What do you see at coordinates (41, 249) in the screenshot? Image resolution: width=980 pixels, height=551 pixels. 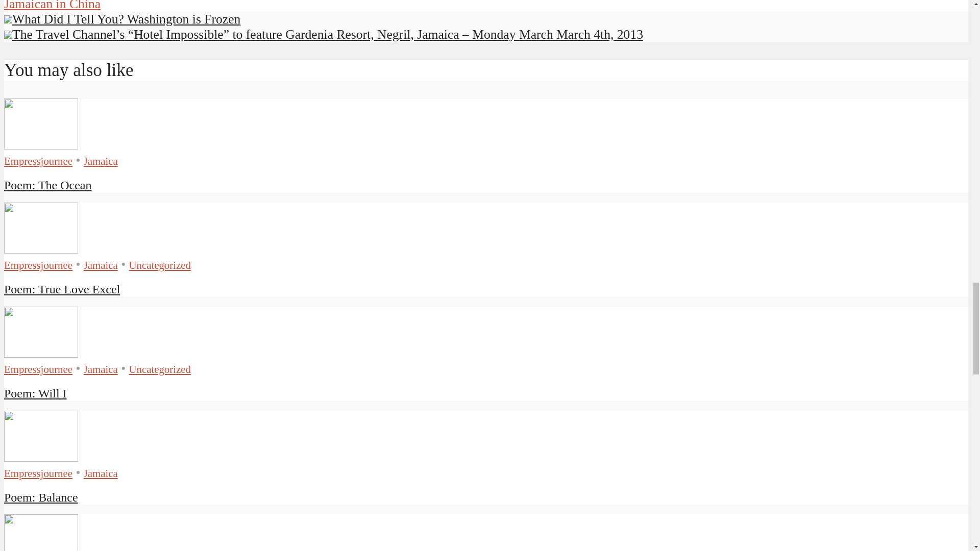 I see `Poem: True Love Excel` at bounding box center [41, 249].